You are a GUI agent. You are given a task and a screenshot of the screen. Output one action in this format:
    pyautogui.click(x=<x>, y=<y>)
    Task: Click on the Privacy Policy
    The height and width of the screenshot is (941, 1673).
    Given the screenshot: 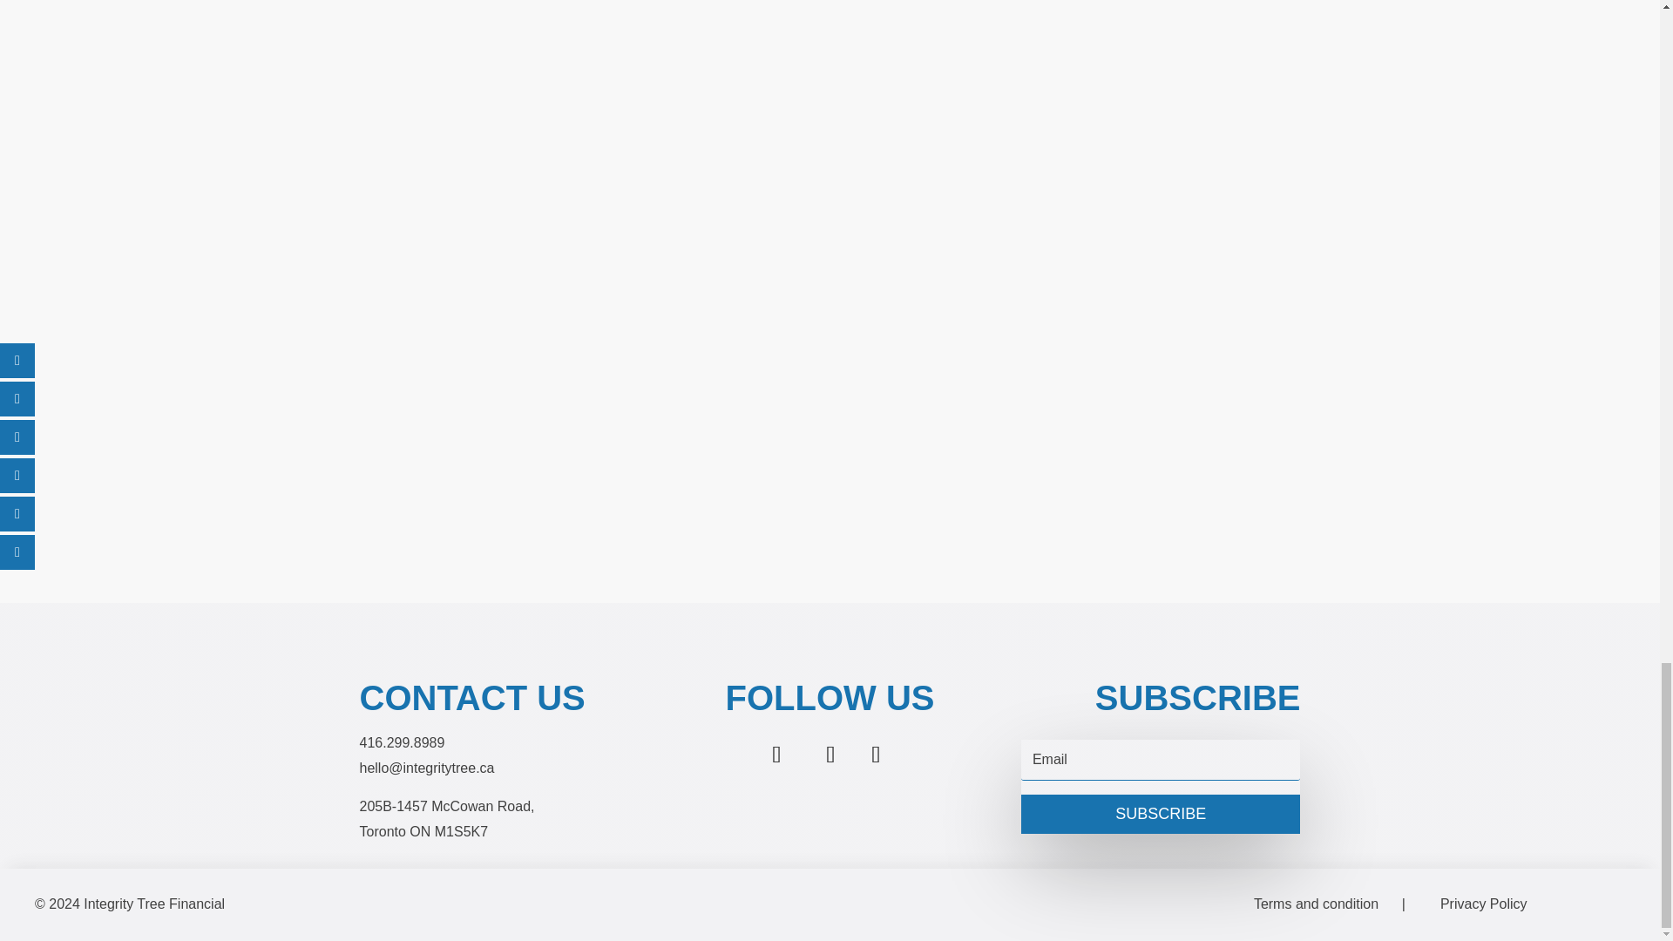 What is the action you would take?
    pyautogui.click(x=1483, y=904)
    